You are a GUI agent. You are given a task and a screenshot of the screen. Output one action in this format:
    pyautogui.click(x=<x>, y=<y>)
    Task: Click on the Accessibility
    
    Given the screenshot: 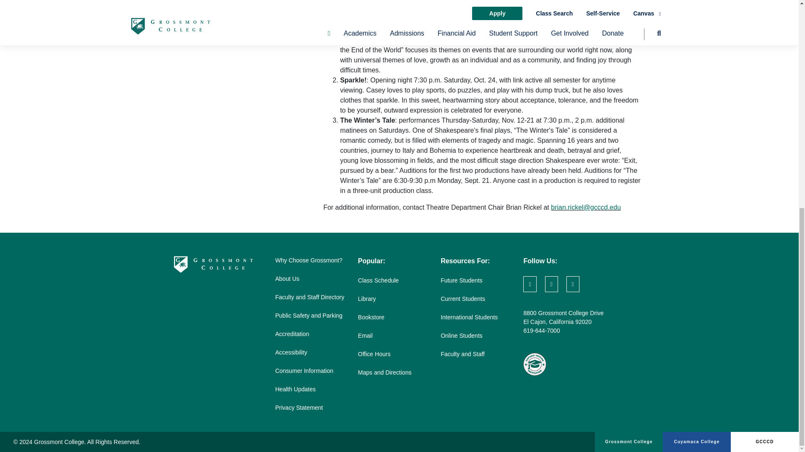 What is the action you would take?
    pyautogui.click(x=291, y=352)
    